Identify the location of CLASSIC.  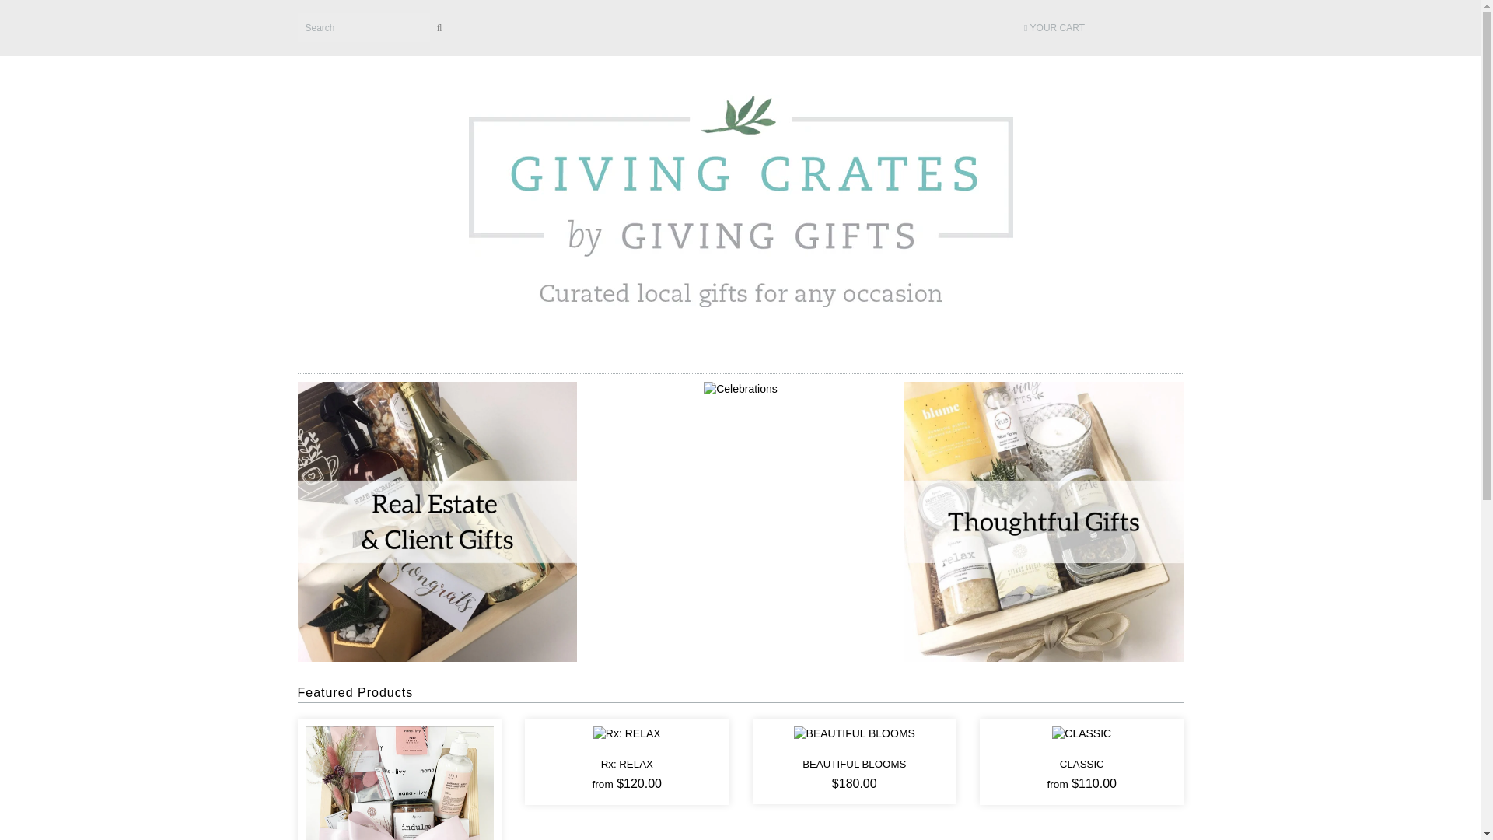
(1081, 733).